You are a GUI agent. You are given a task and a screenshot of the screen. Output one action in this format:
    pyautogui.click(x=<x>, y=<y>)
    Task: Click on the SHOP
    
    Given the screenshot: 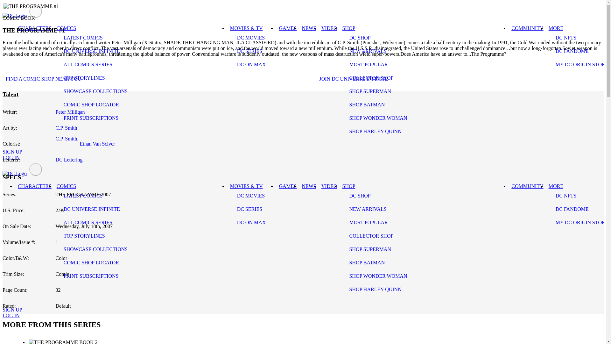 What is the action you would take?
    pyautogui.click(x=349, y=28)
    